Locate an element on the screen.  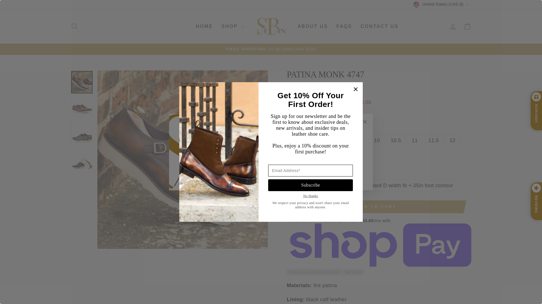
icon-X is located at coordinates (365, 122).